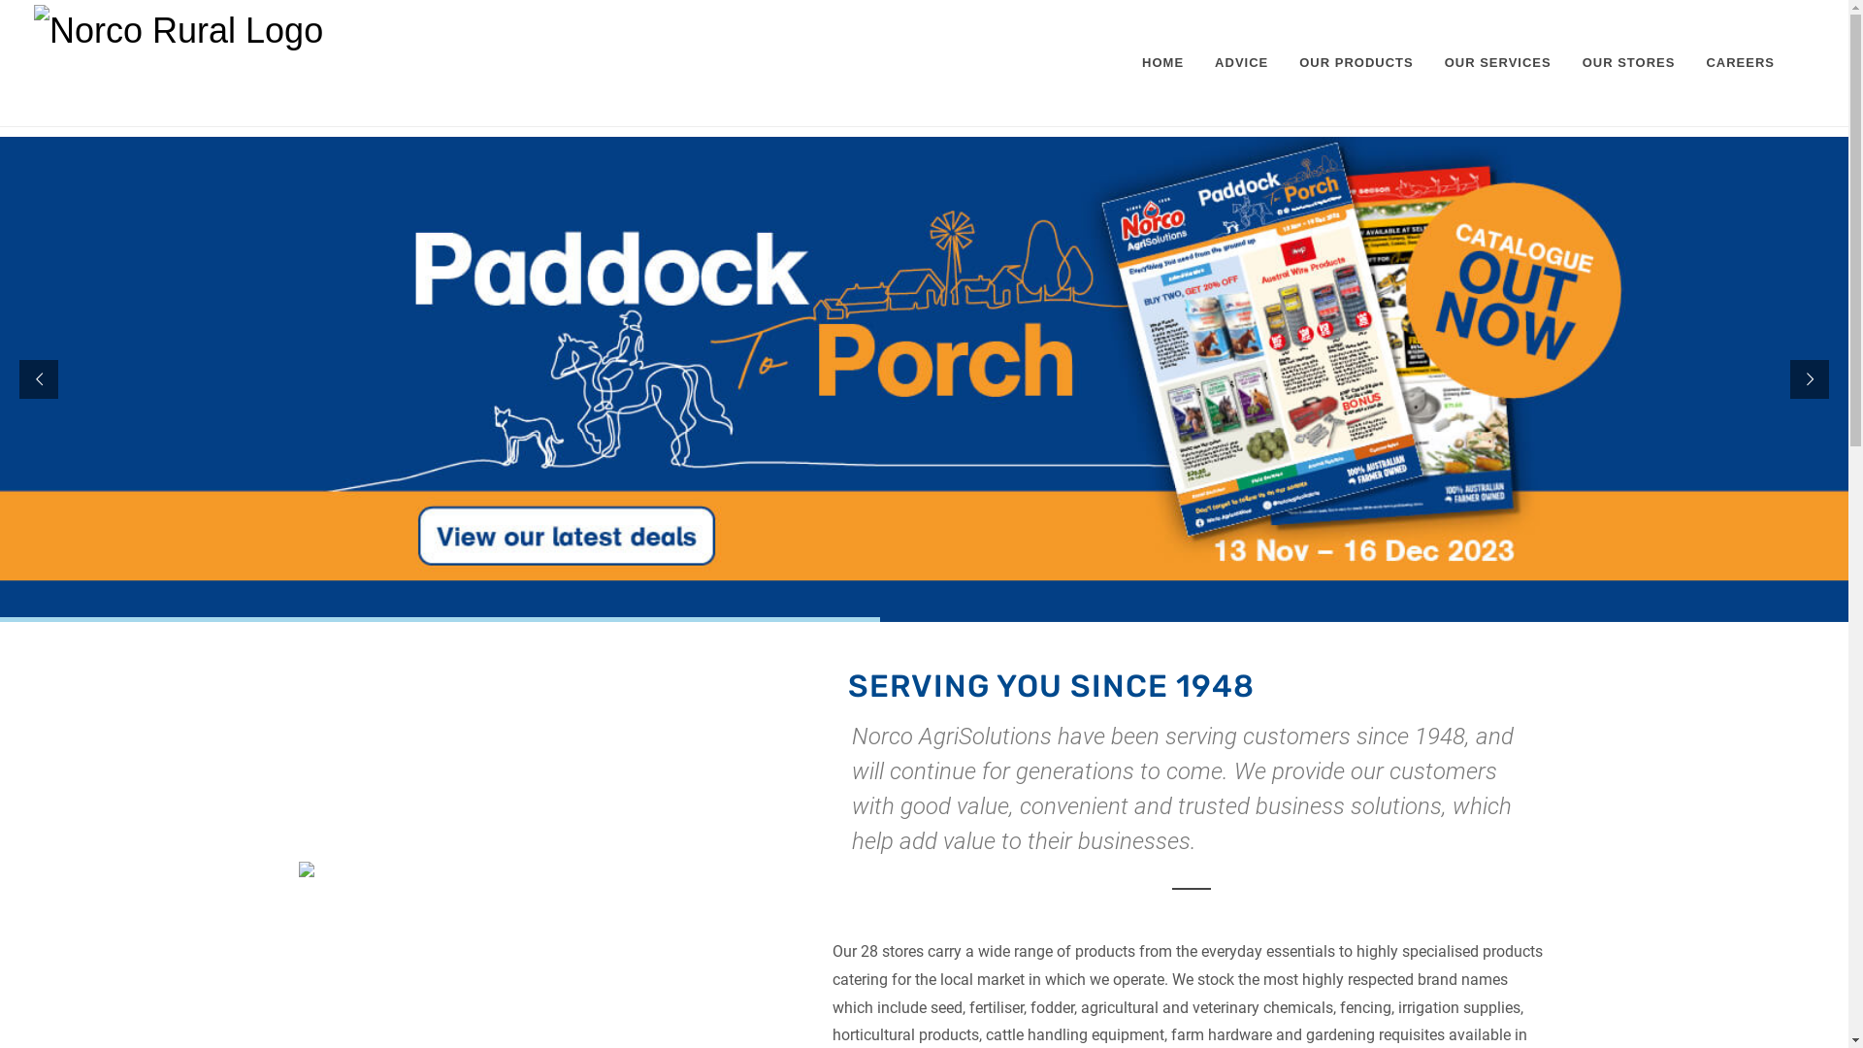 This screenshot has width=1863, height=1048. What do you see at coordinates (1498, 63) in the screenshot?
I see `OUR SERVICES` at bounding box center [1498, 63].